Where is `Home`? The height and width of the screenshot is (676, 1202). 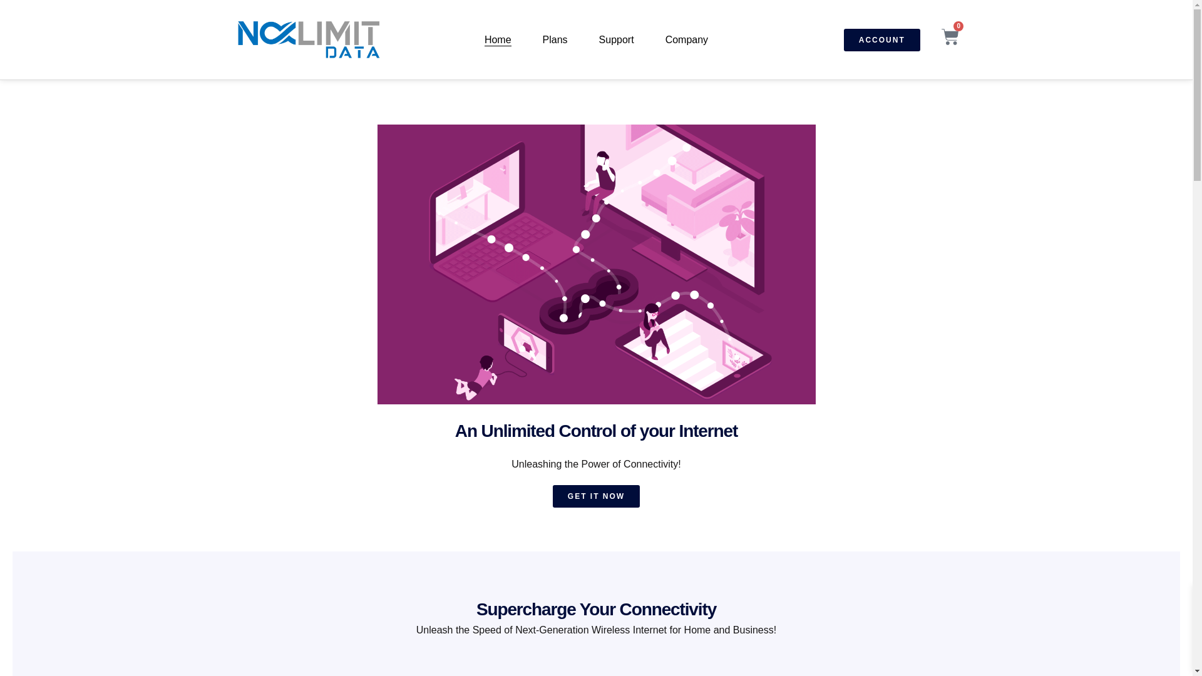
Home is located at coordinates (498, 39).